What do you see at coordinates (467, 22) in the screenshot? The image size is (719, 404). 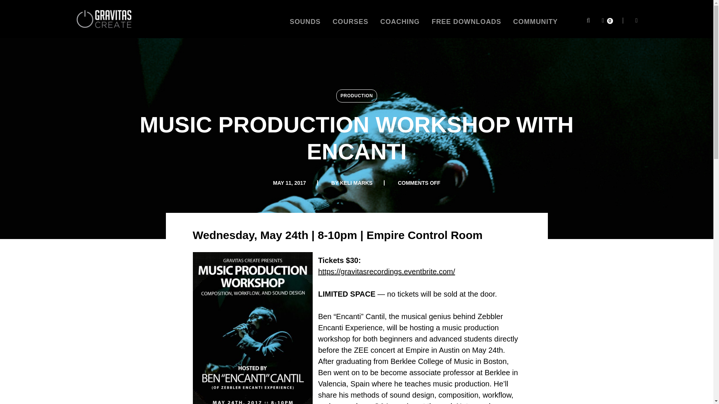 I see `FREE DOWNLOADS` at bounding box center [467, 22].